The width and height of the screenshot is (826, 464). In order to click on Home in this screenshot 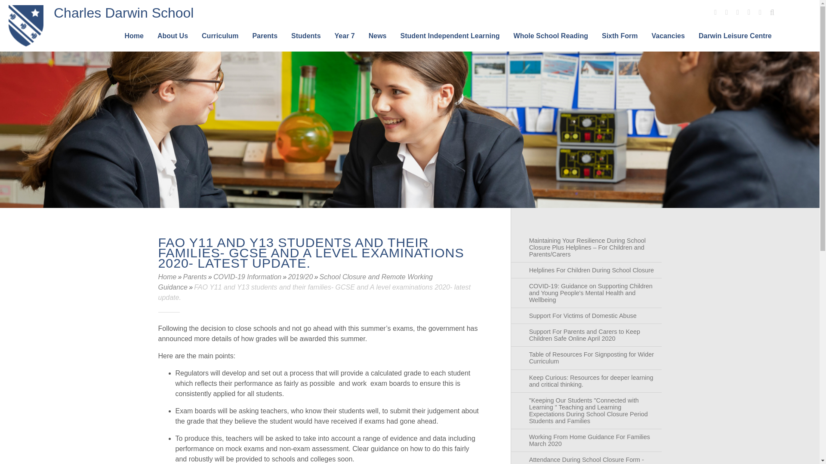, I will do `click(133, 41)`.